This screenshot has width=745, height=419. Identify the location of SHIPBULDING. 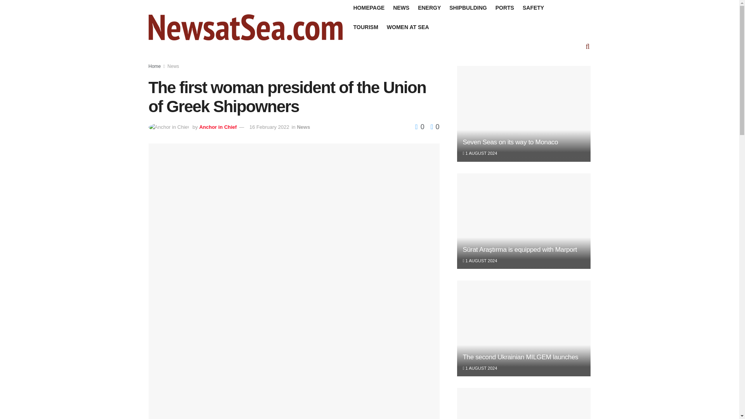
(468, 8).